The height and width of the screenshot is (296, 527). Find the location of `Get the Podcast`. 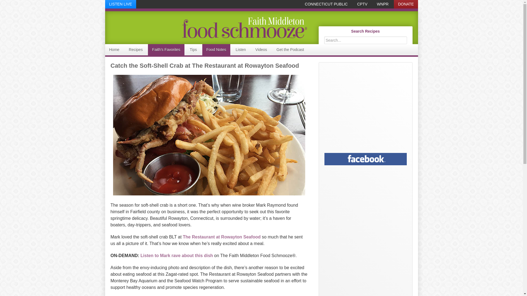

Get the Podcast is located at coordinates (290, 49).